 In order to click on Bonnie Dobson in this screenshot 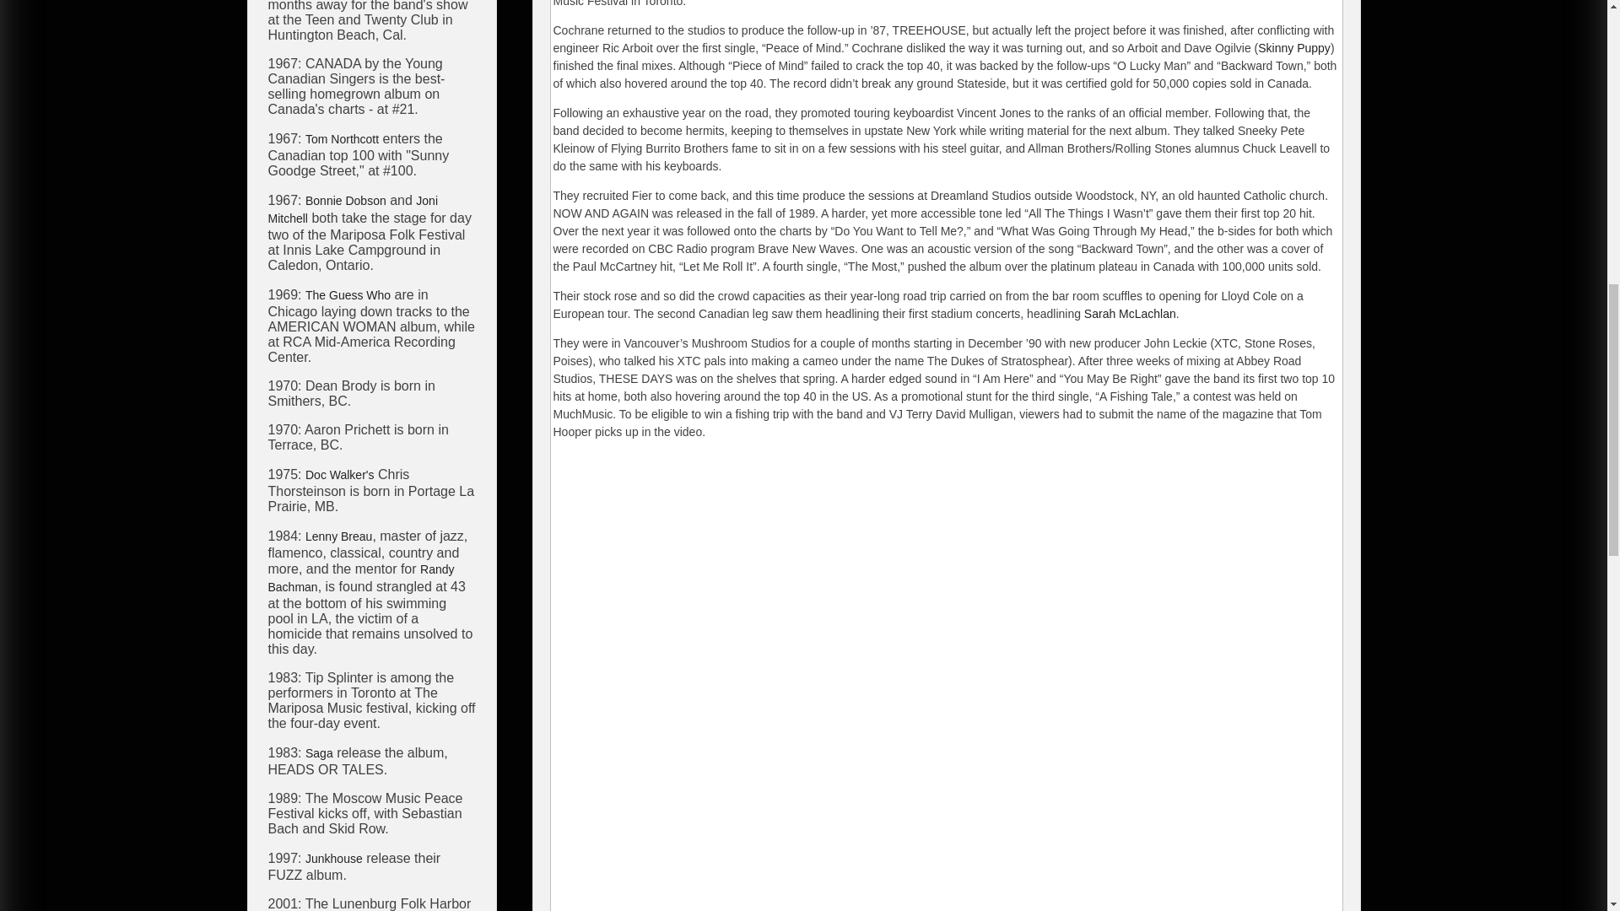, I will do `click(346, 201)`.